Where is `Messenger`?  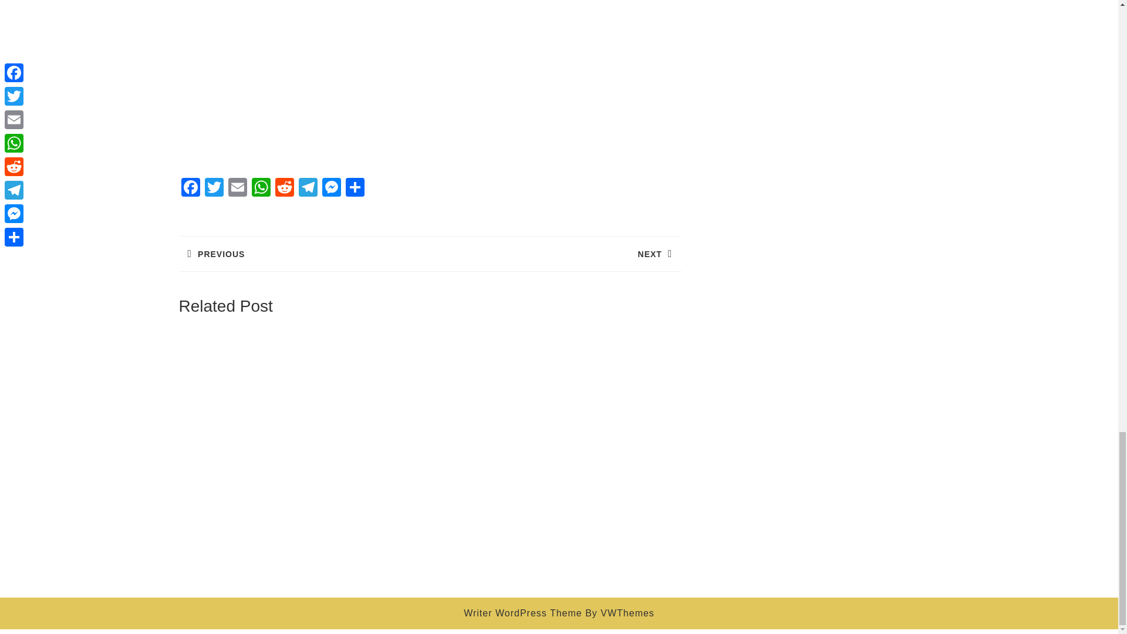 Messenger is located at coordinates (330, 189).